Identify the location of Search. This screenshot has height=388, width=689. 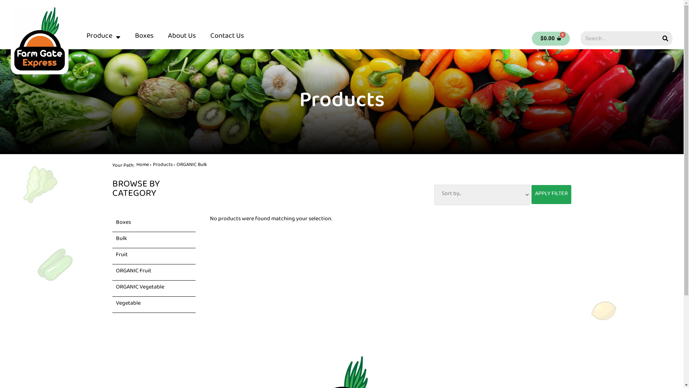
(619, 38).